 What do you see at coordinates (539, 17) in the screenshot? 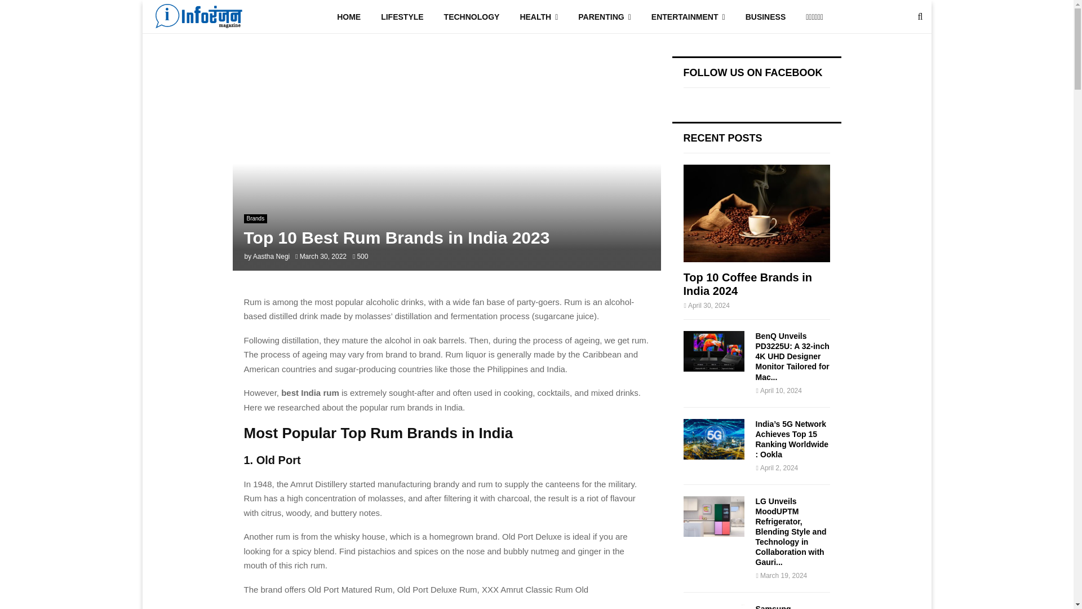
I see `HEALTH` at bounding box center [539, 17].